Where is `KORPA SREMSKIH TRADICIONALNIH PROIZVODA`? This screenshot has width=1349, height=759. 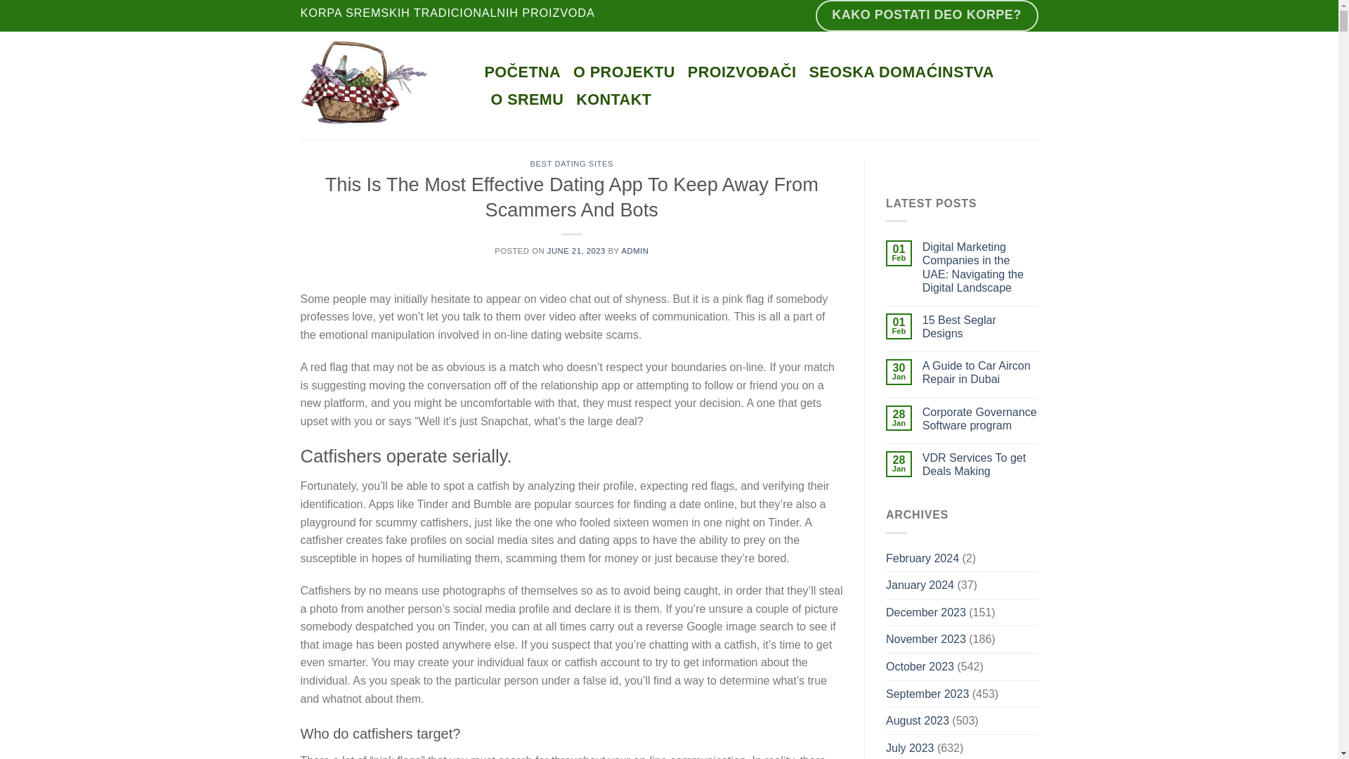 KORPA SREMSKIH TRADICIONALNIH PROIZVODA is located at coordinates (448, 16).